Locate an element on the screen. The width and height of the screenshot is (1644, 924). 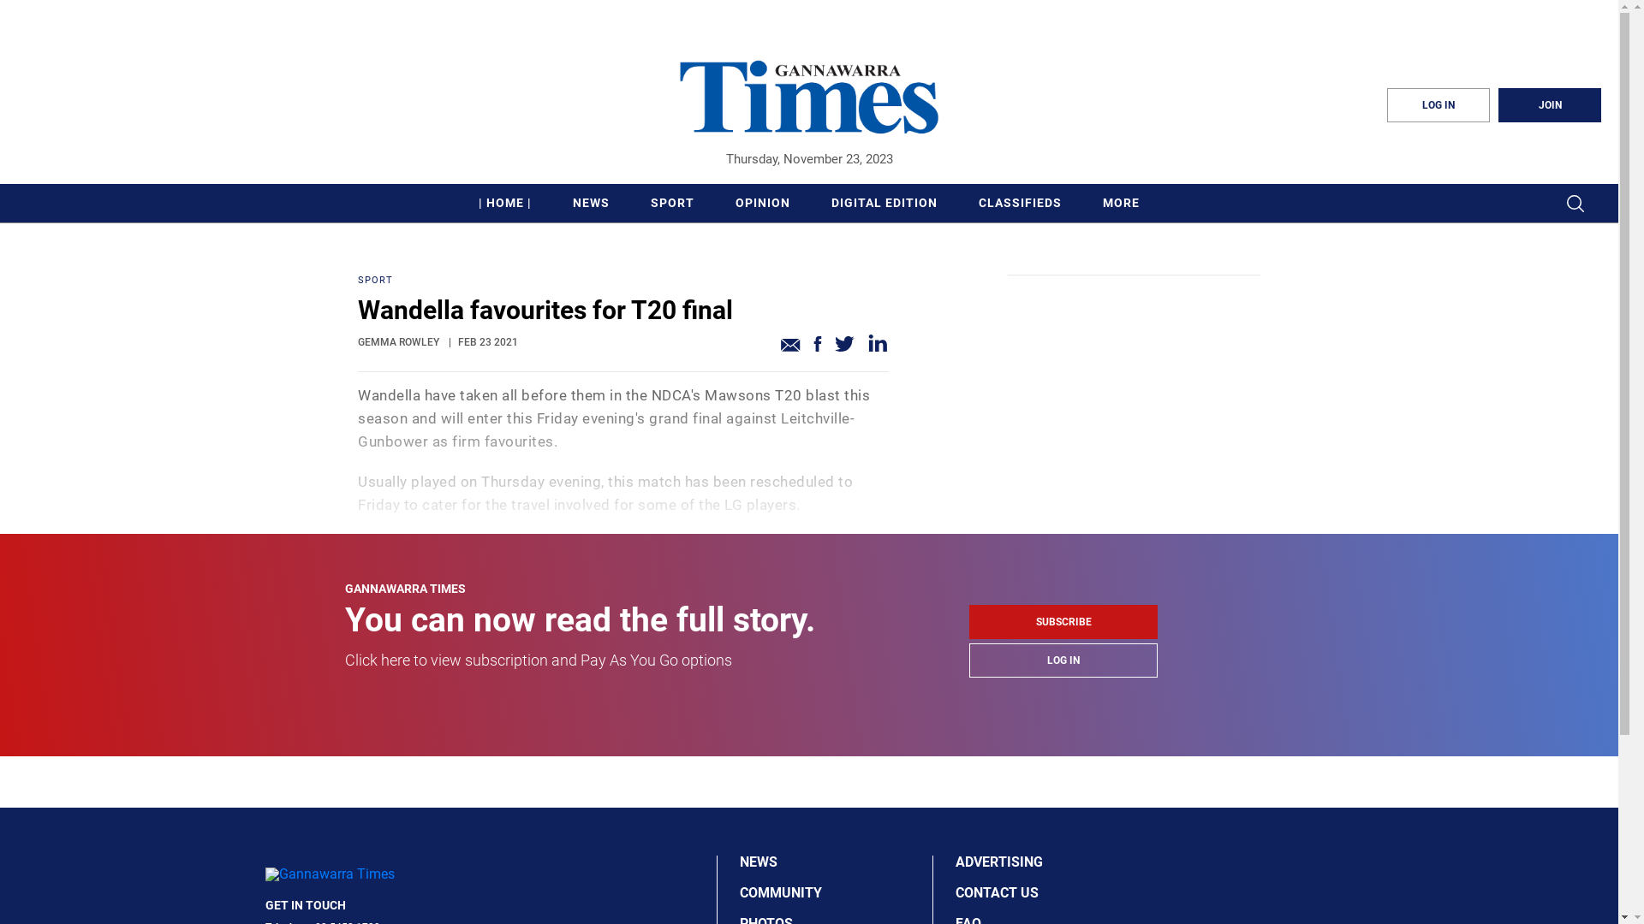
NEWS is located at coordinates (591, 204).